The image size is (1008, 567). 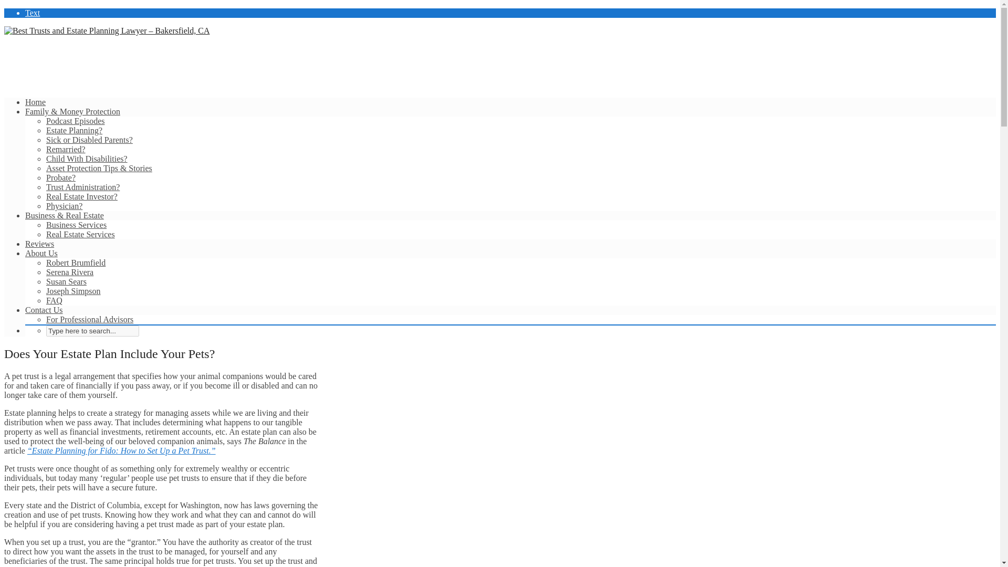 What do you see at coordinates (83, 187) in the screenshot?
I see `Trust Administration?` at bounding box center [83, 187].